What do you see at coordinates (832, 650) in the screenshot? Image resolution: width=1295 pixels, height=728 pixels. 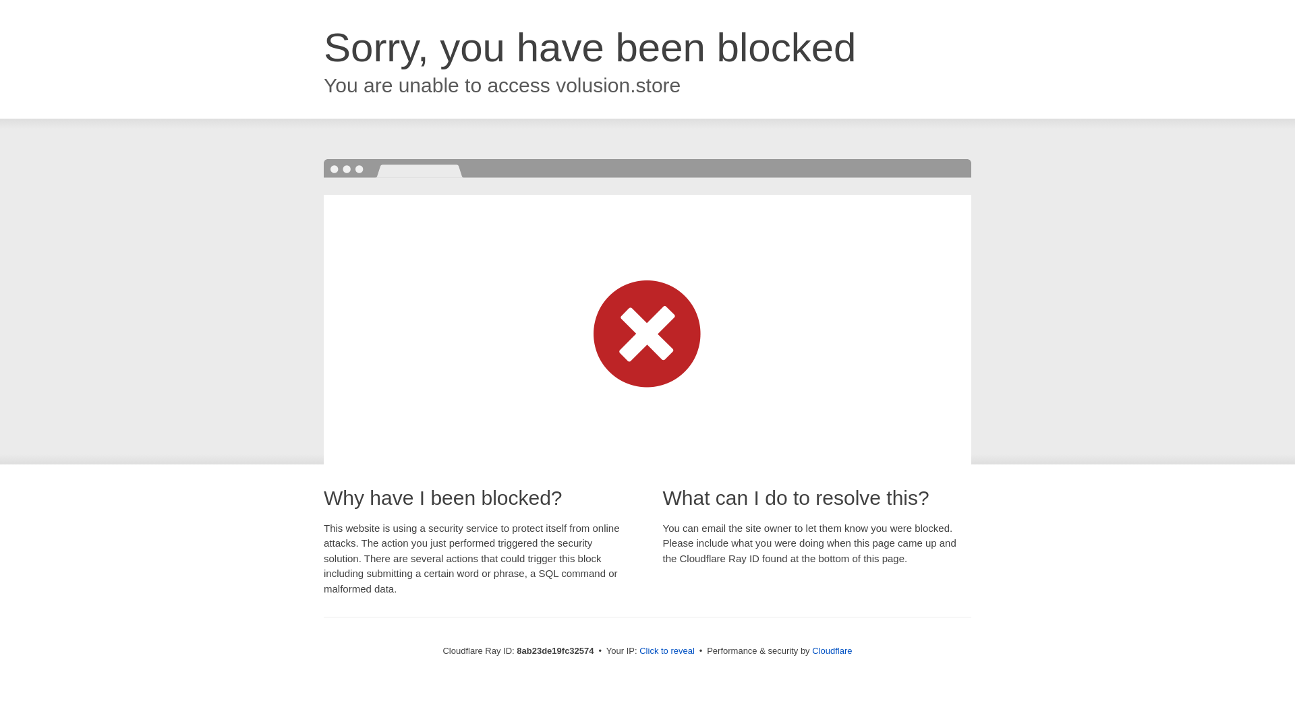 I see `Cloudflare` at bounding box center [832, 650].